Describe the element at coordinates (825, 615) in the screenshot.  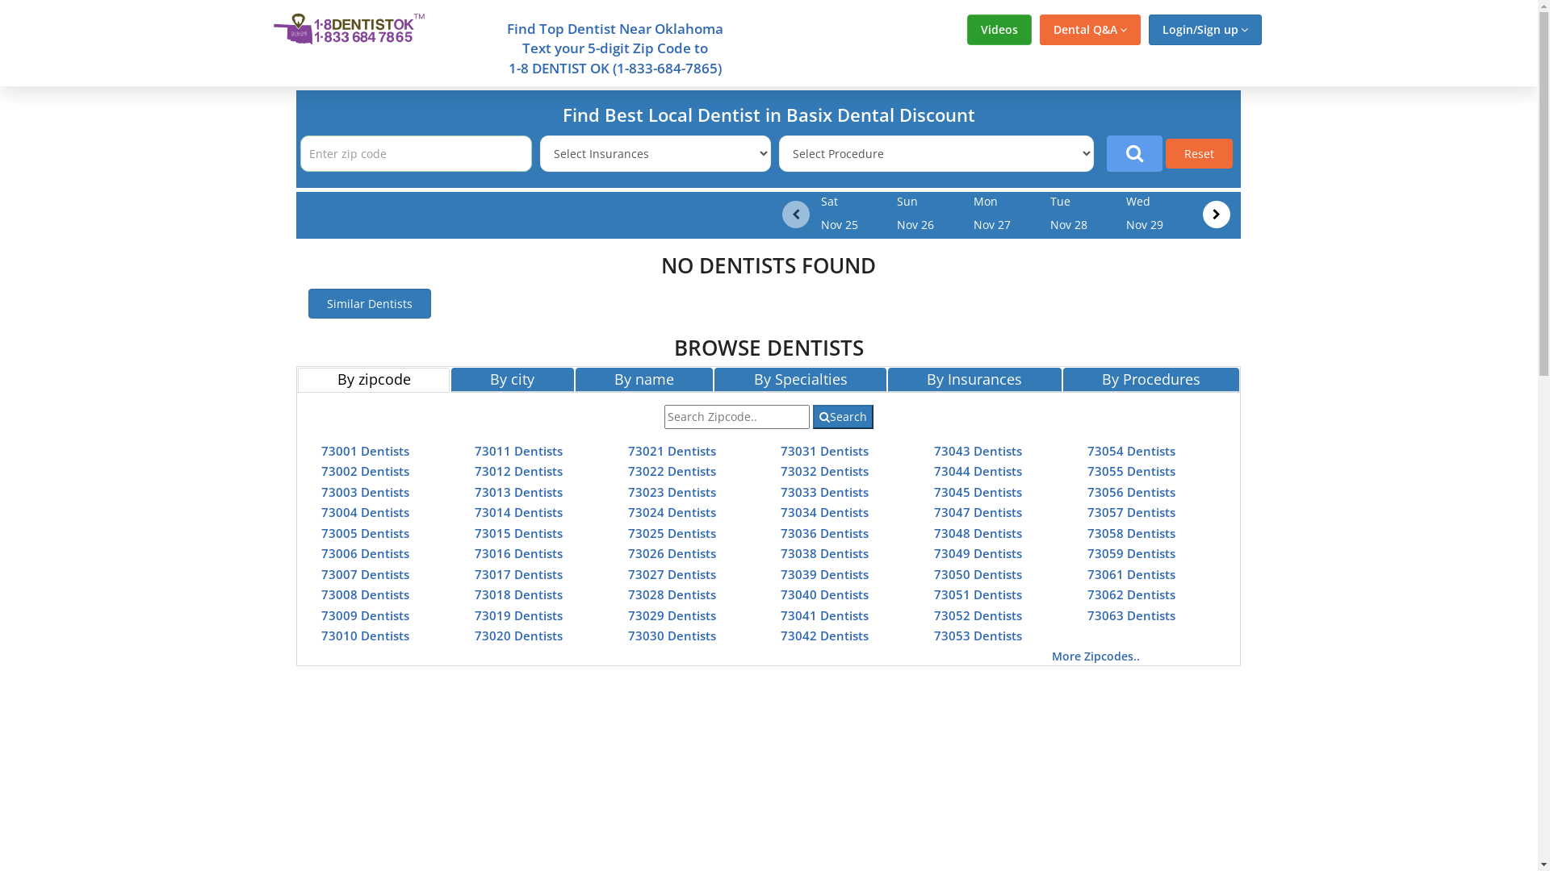
I see `73041 Dentists` at that location.